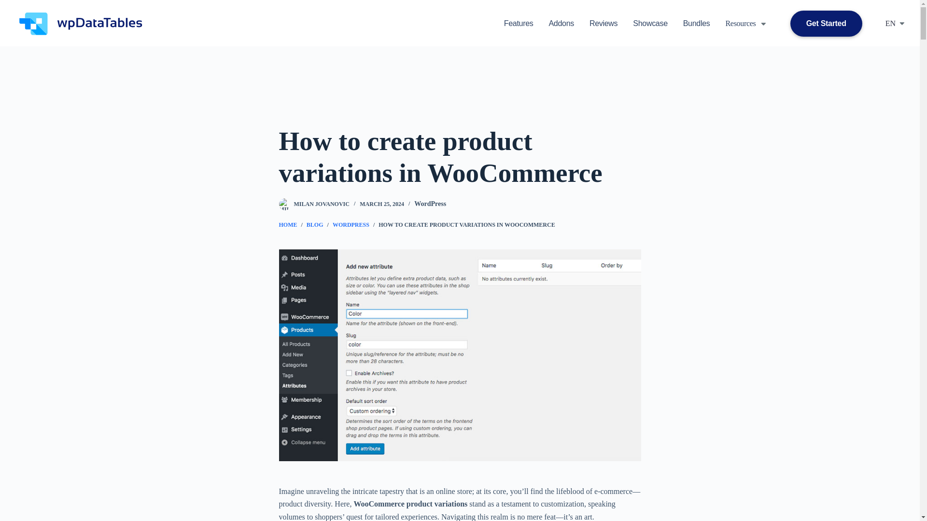 This screenshot has height=521, width=927. Describe the element at coordinates (351, 225) in the screenshot. I see `WORDPRESS` at that location.